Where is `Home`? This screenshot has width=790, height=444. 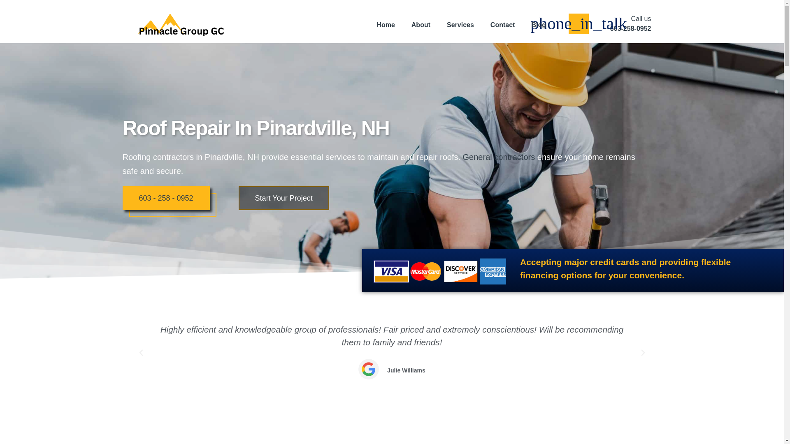
Home is located at coordinates (385, 25).